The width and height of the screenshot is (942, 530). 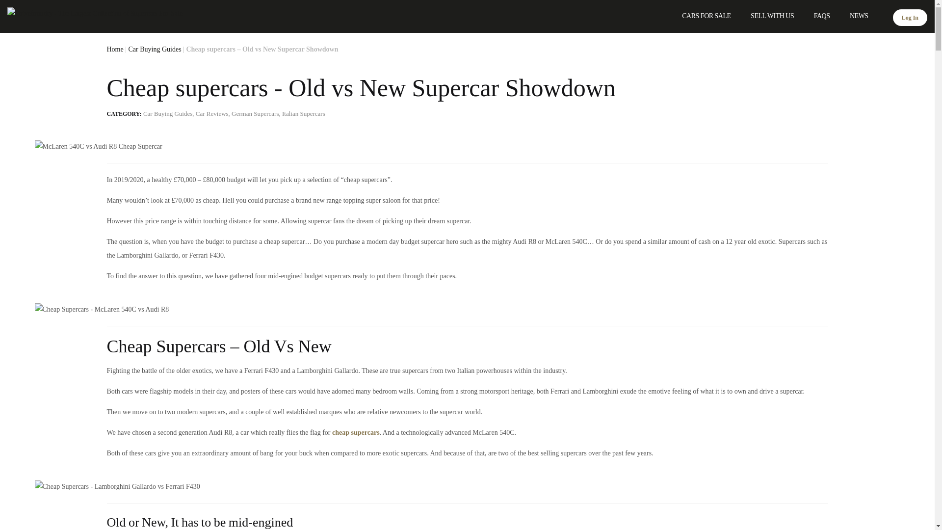 What do you see at coordinates (115, 49) in the screenshot?
I see `Home` at bounding box center [115, 49].